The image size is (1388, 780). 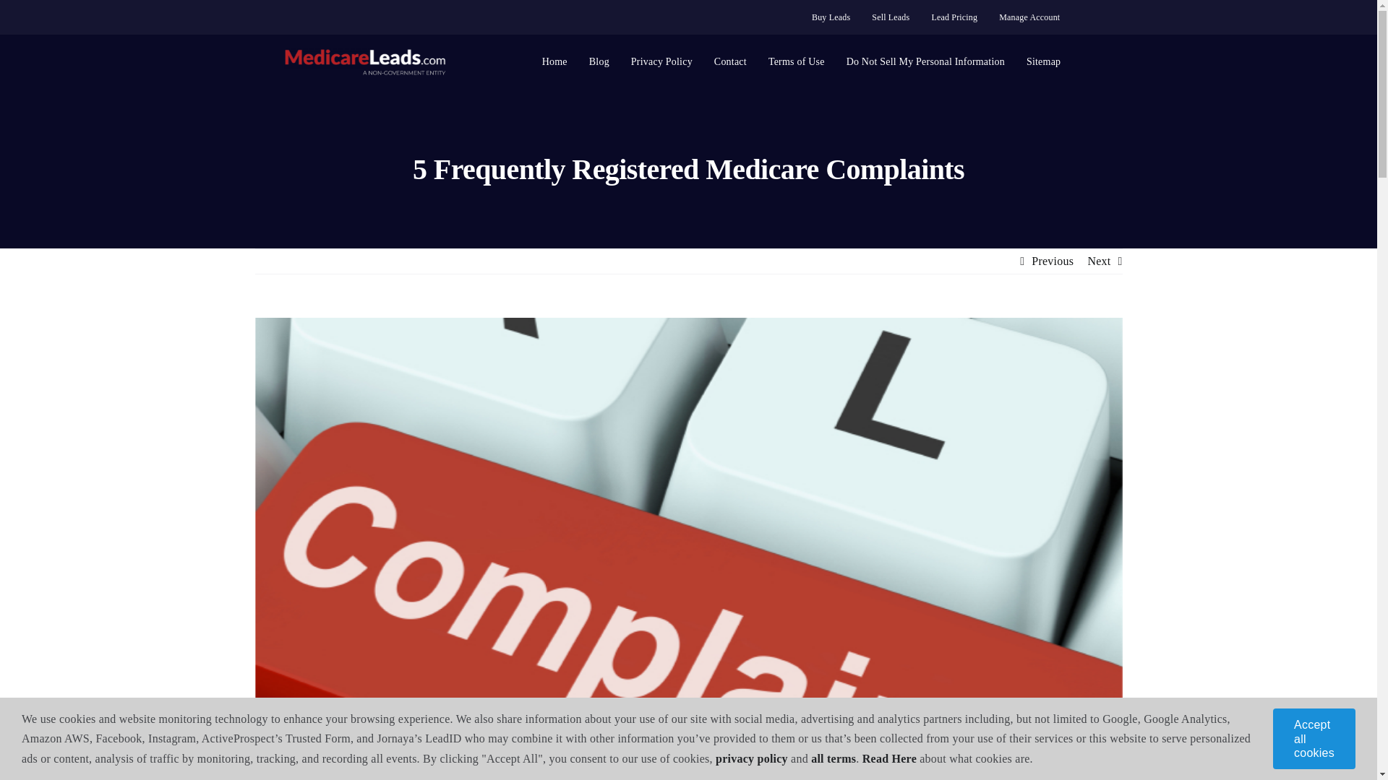 I want to click on Buy Leads, so click(x=830, y=17).